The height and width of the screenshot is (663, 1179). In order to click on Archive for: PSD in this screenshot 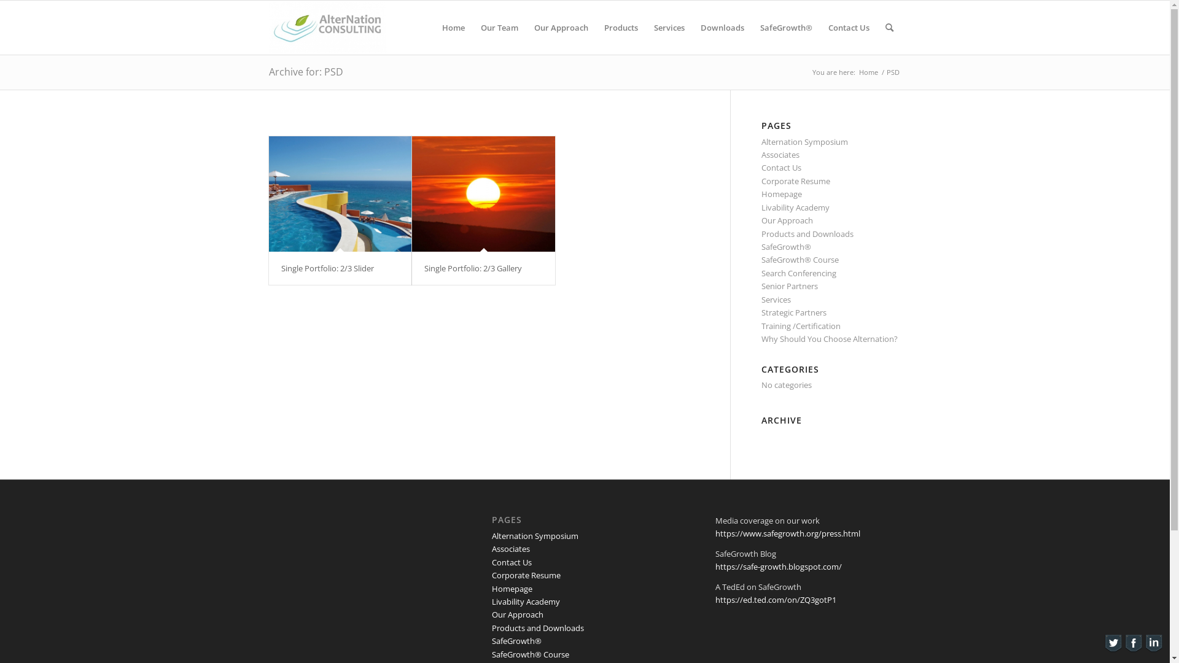, I will do `click(306, 72)`.